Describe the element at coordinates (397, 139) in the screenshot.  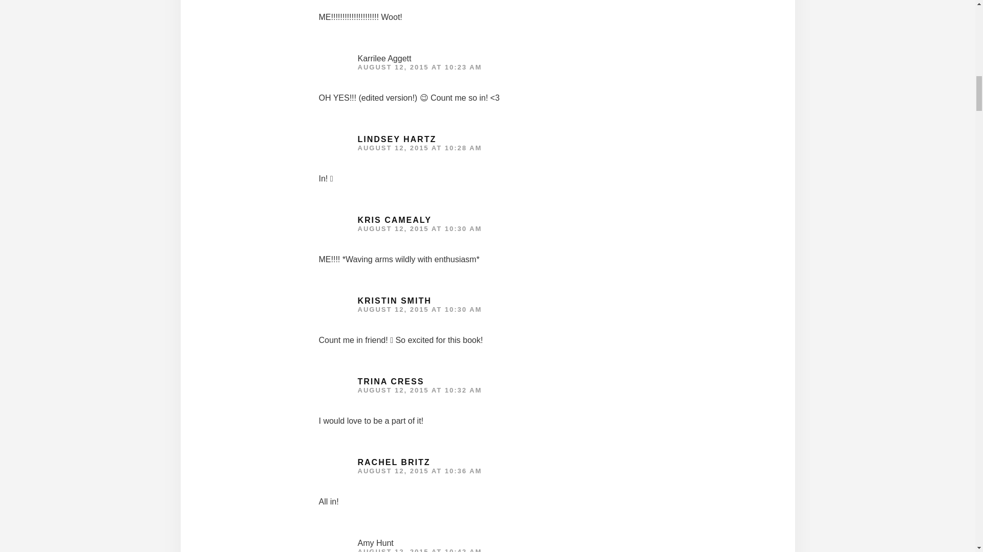
I see `LINDSEY HARTZ` at that location.